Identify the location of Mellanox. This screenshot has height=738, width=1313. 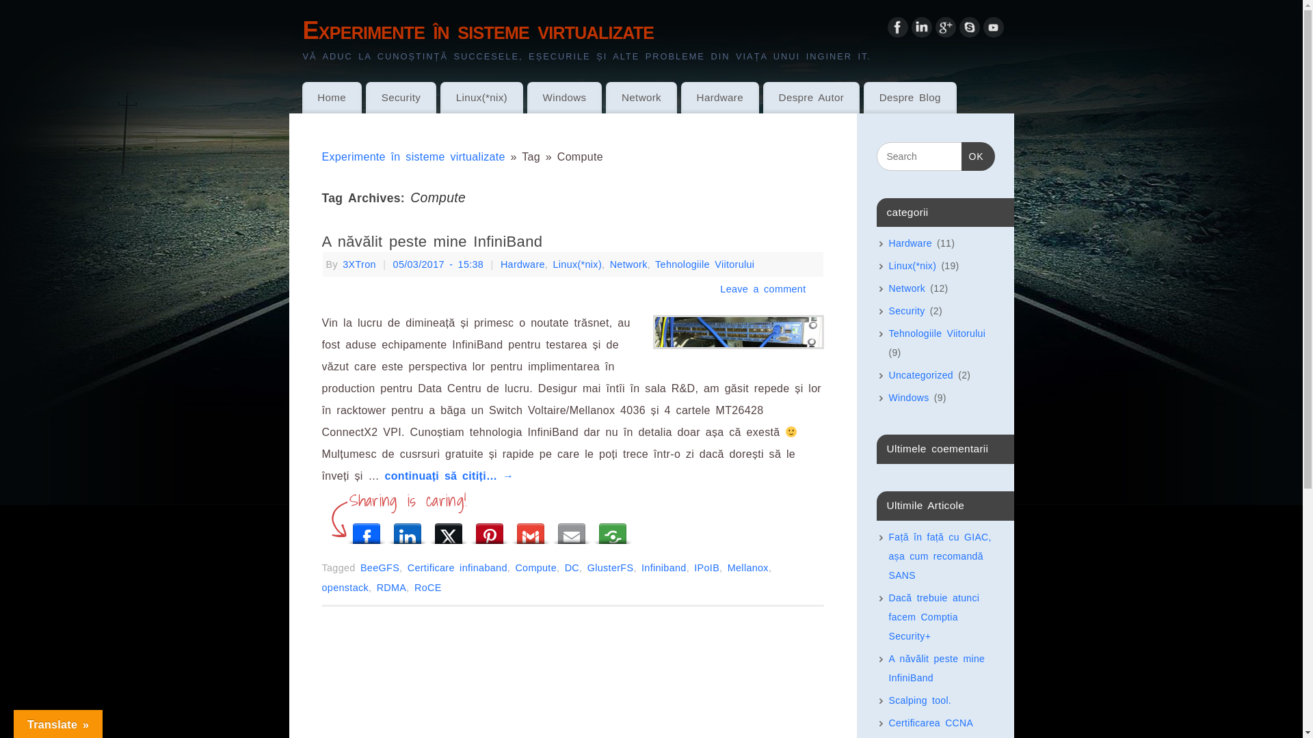
(748, 568).